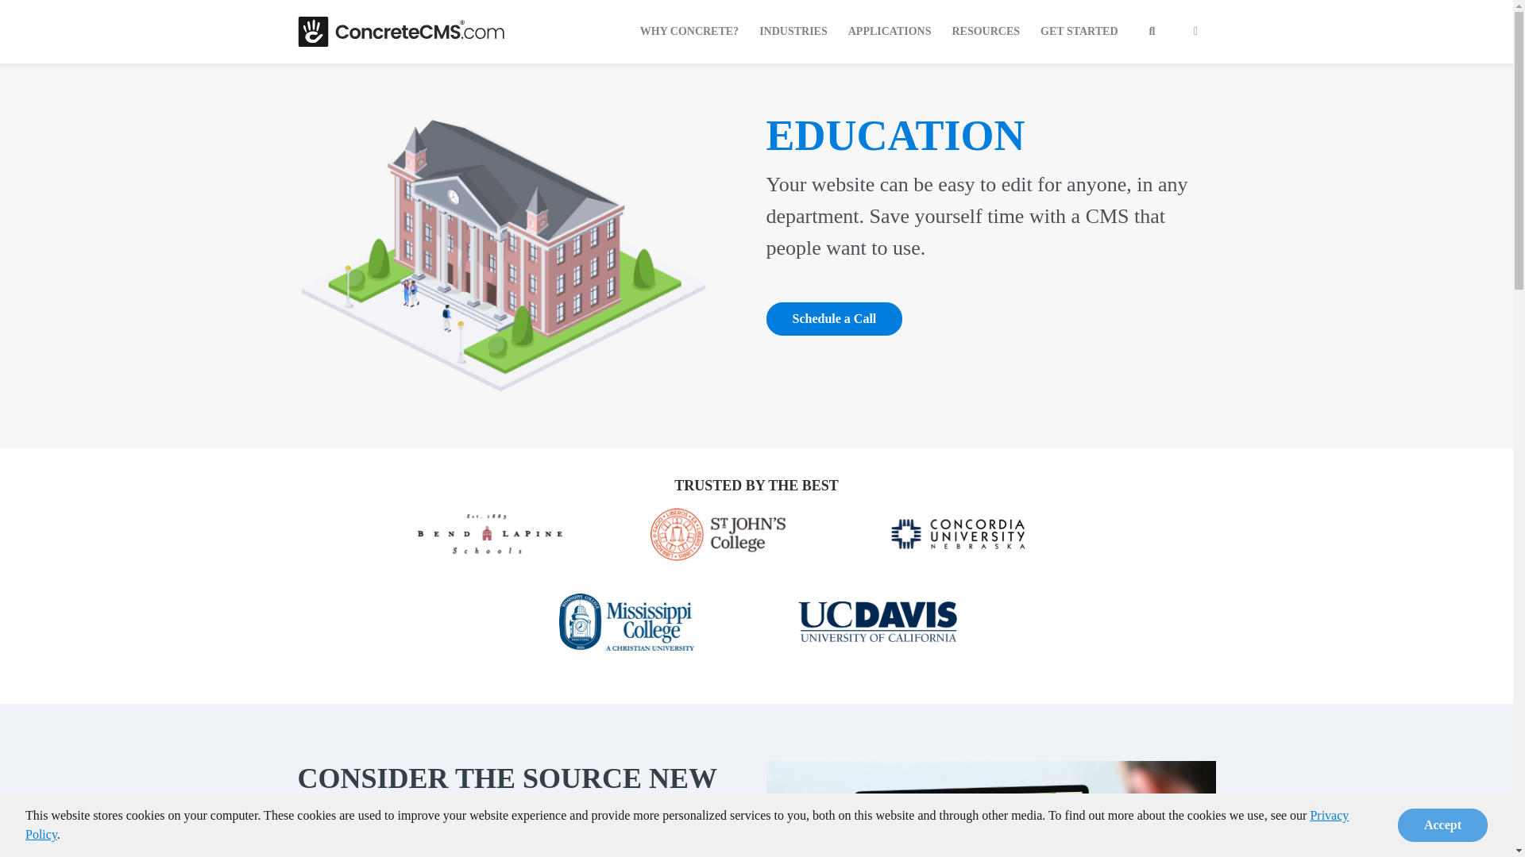 Image resolution: width=1525 pixels, height=857 pixels. I want to click on WHY CONCRETE?, so click(689, 32).